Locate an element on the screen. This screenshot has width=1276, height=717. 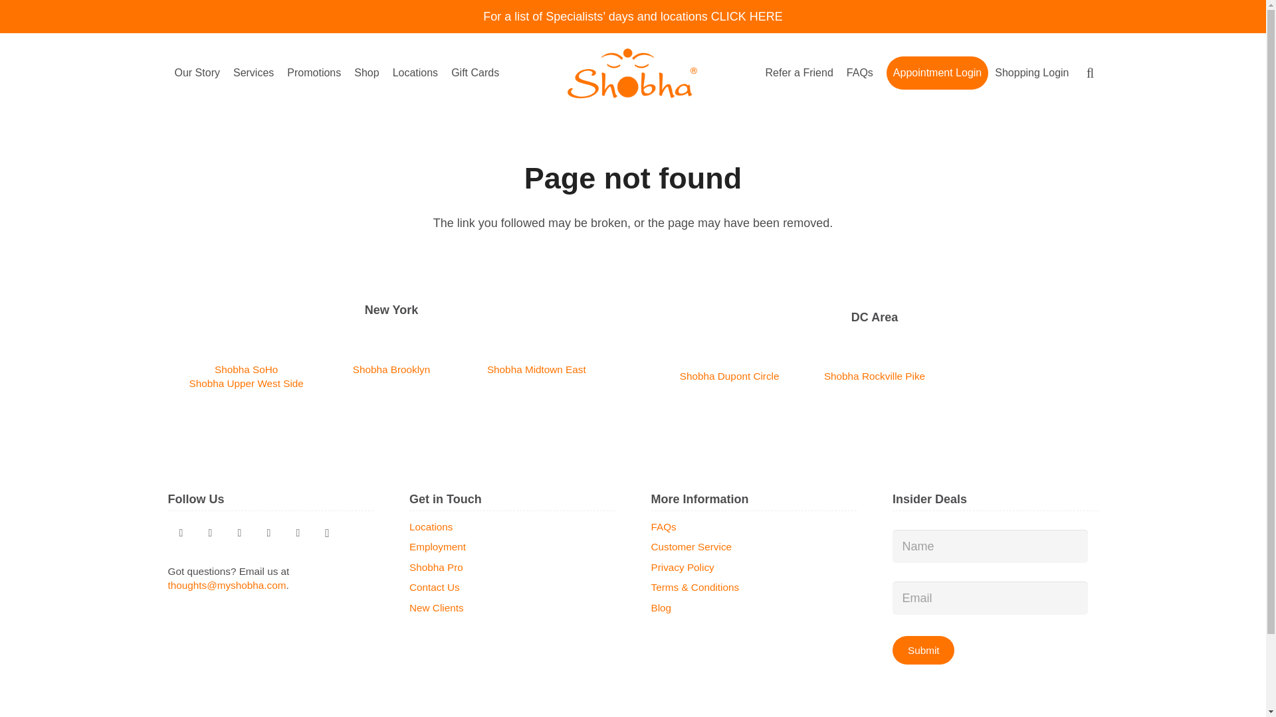
Our Story is located at coordinates (196, 73).